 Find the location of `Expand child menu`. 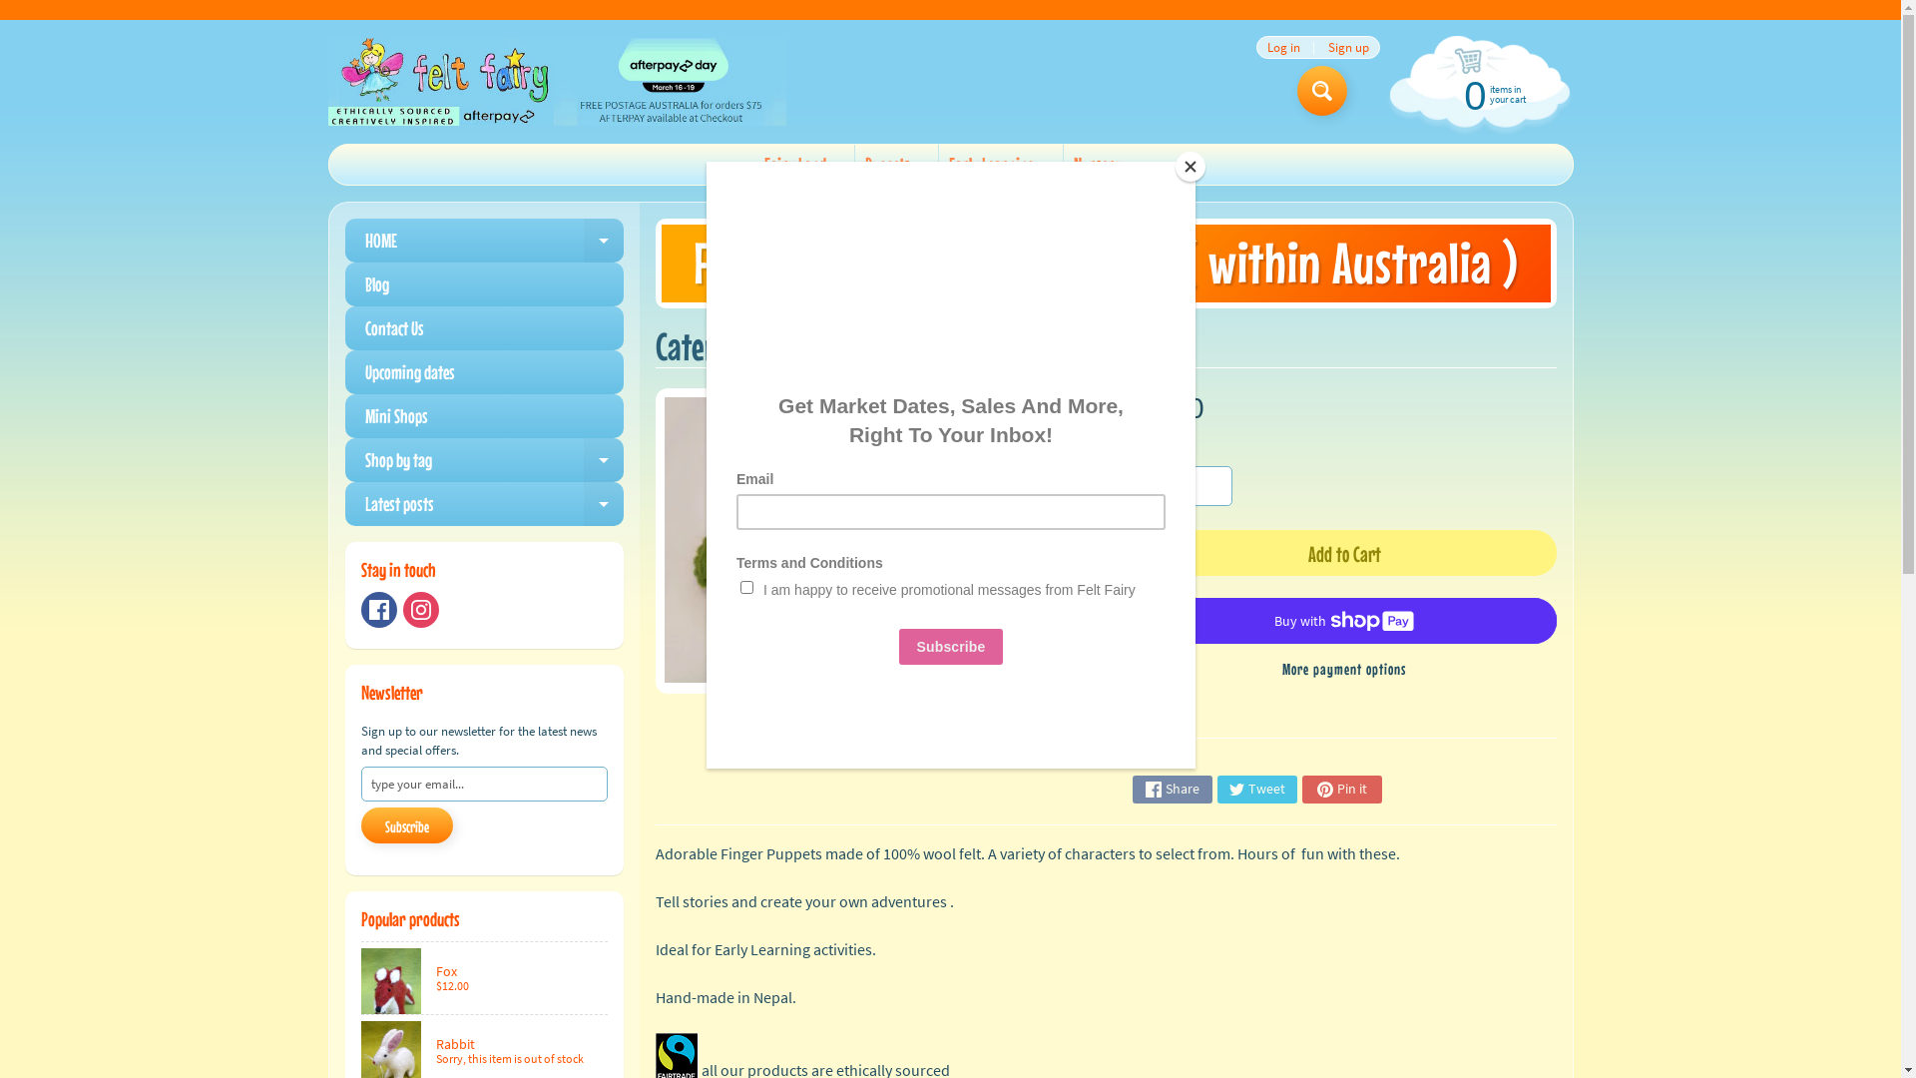

Expand child menu is located at coordinates (1137, 165).